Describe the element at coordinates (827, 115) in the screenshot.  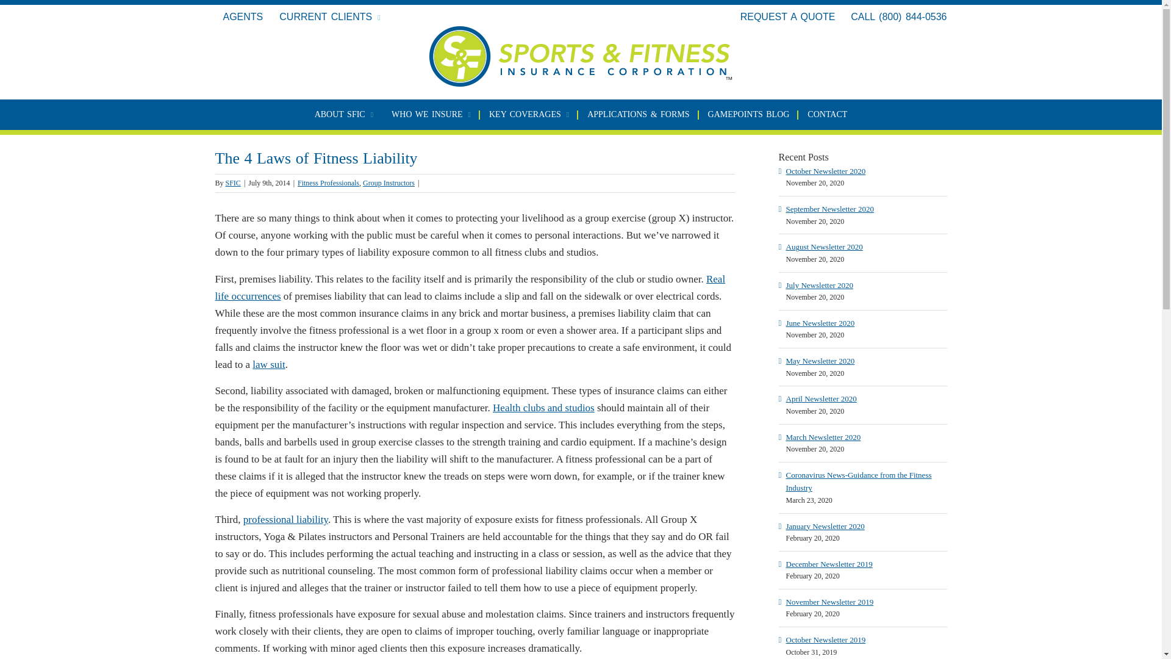
I see `CONTACT` at that location.